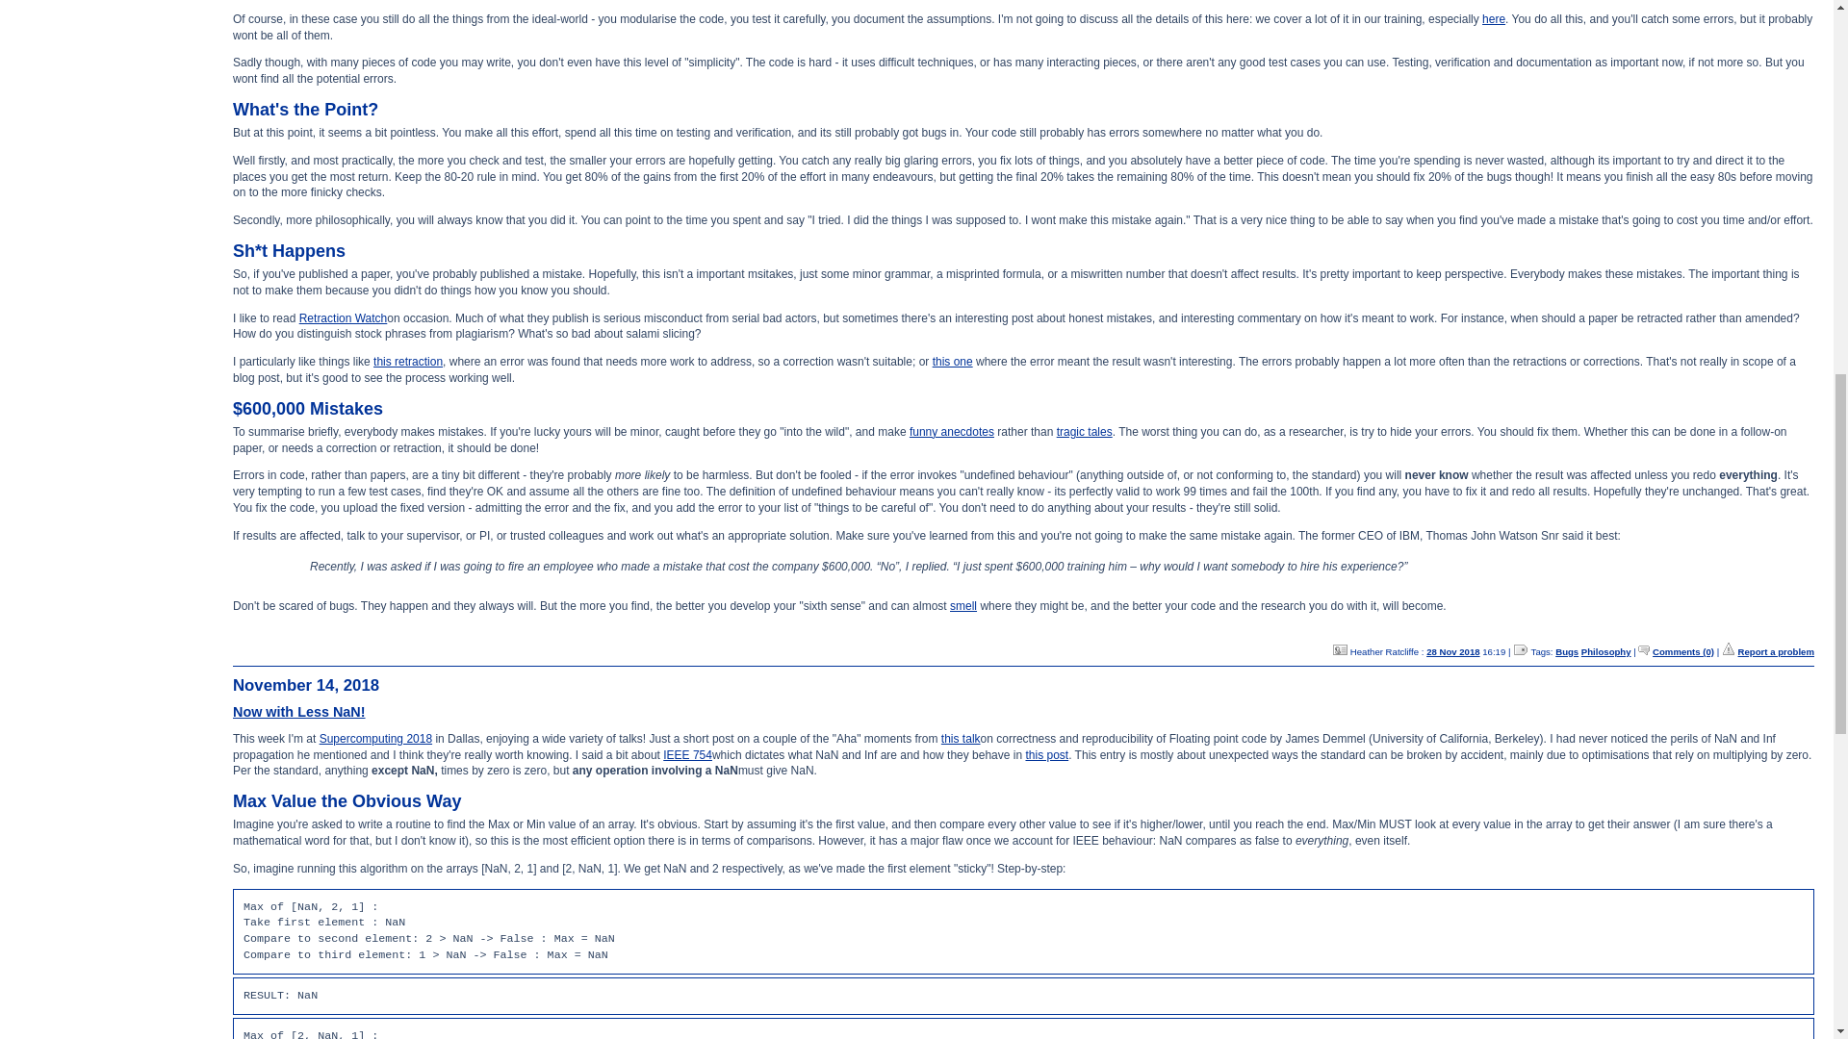 The width and height of the screenshot is (1848, 1039). Describe the element at coordinates (344, 318) in the screenshot. I see `Retraction Watch` at that location.